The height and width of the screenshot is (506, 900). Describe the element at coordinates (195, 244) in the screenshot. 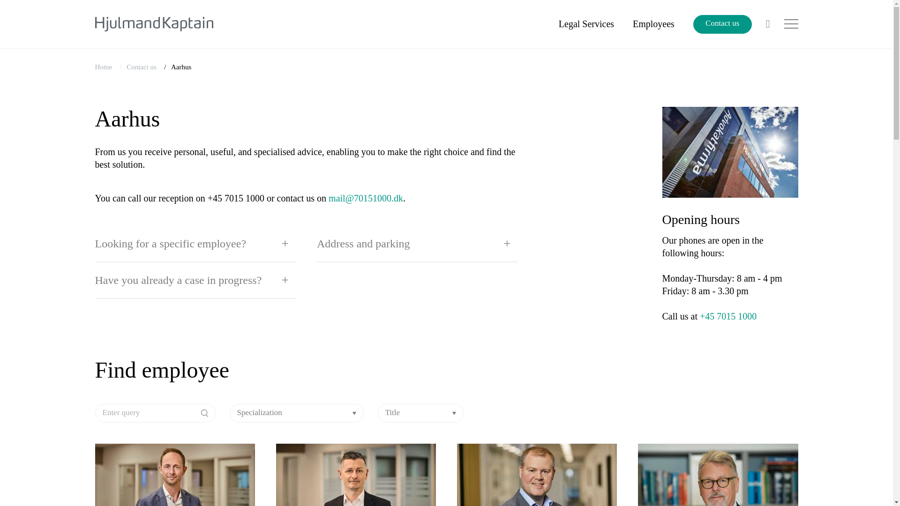

I see `Looking for a specific employee?` at that location.